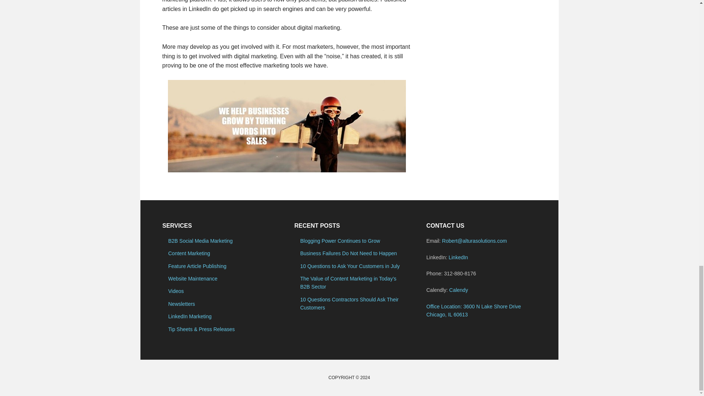  What do you see at coordinates (193, 278) in the screenshot?
I see `Website Maintenance` at bounding box center [193, 278].